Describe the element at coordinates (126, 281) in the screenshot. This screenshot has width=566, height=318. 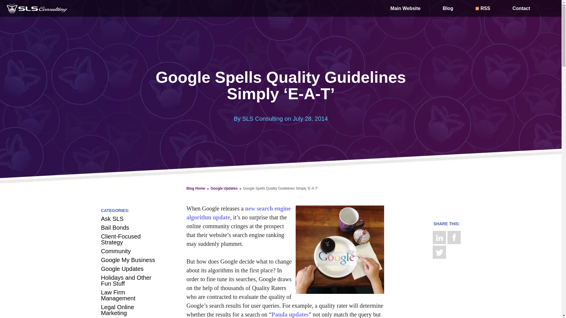
I see `Holidays and Other Fun Stuff` at that location.